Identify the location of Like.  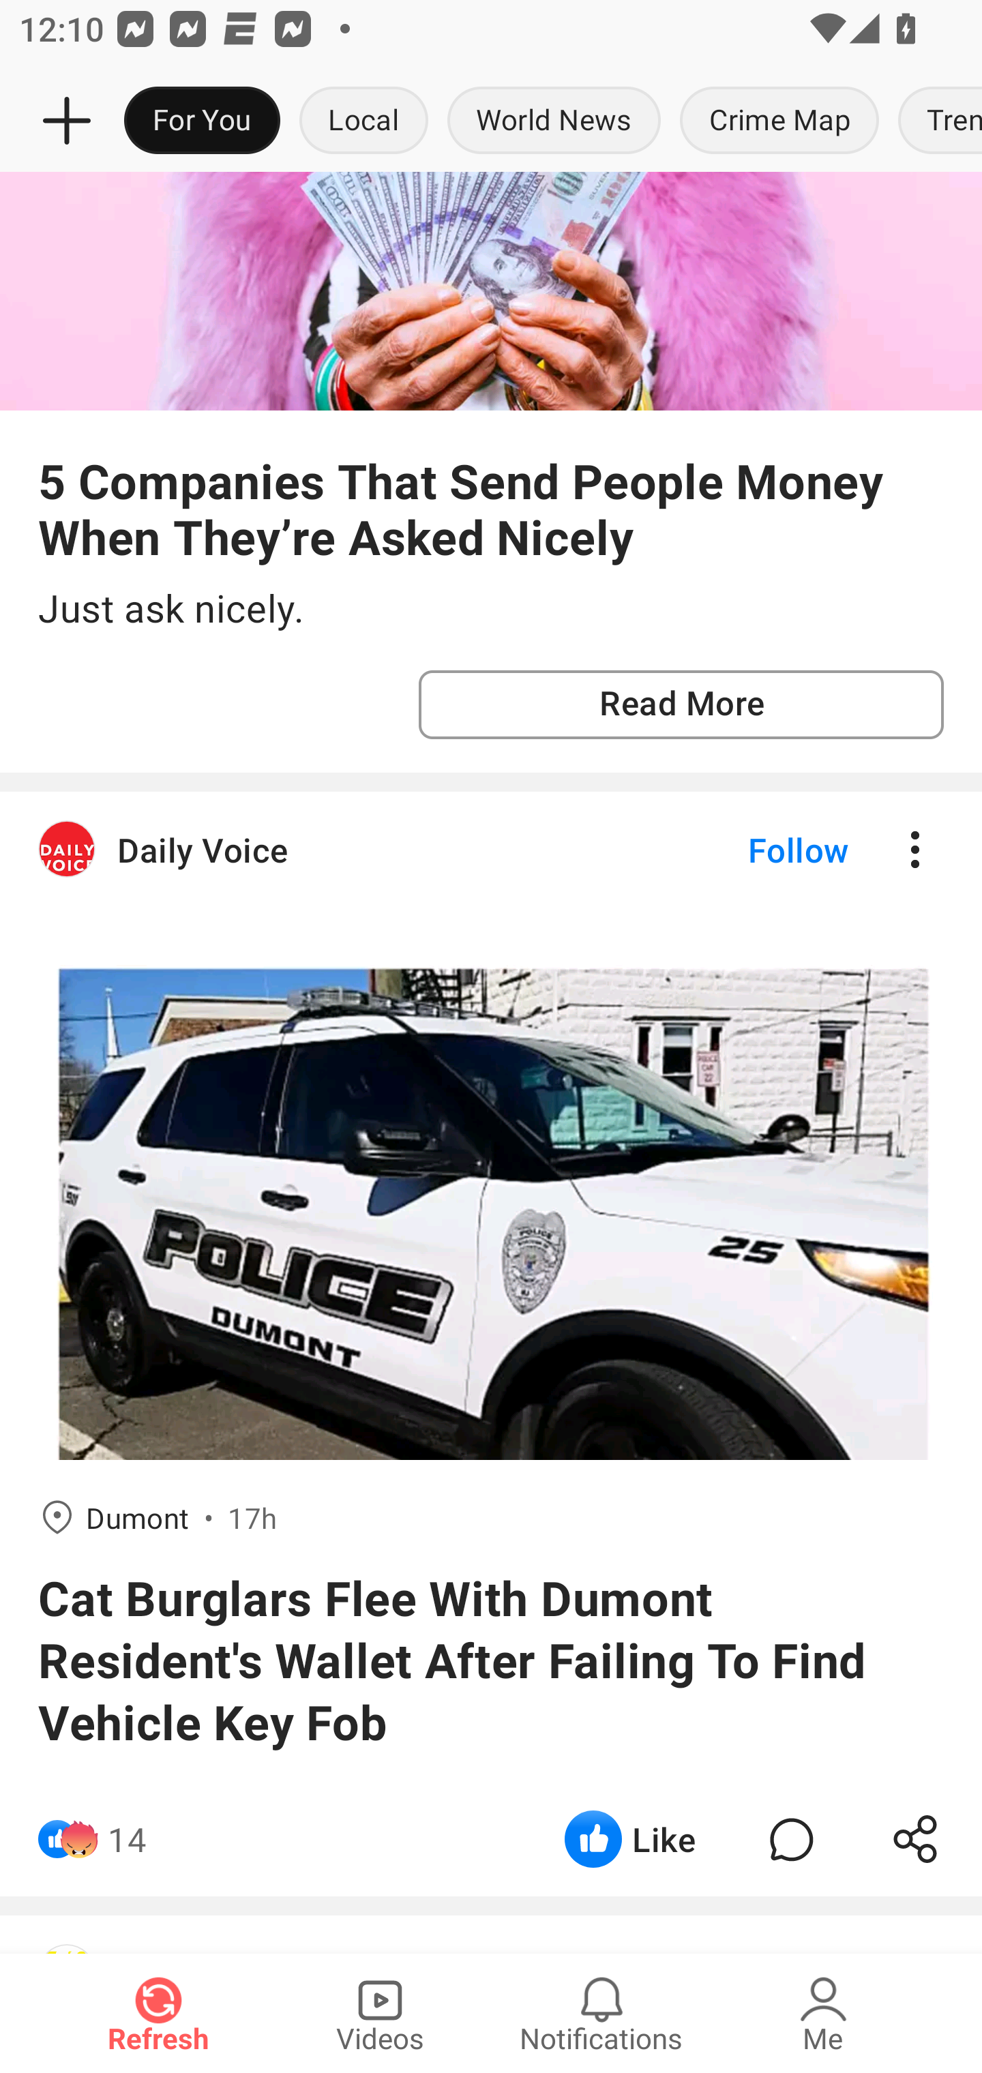
(630, 1840).